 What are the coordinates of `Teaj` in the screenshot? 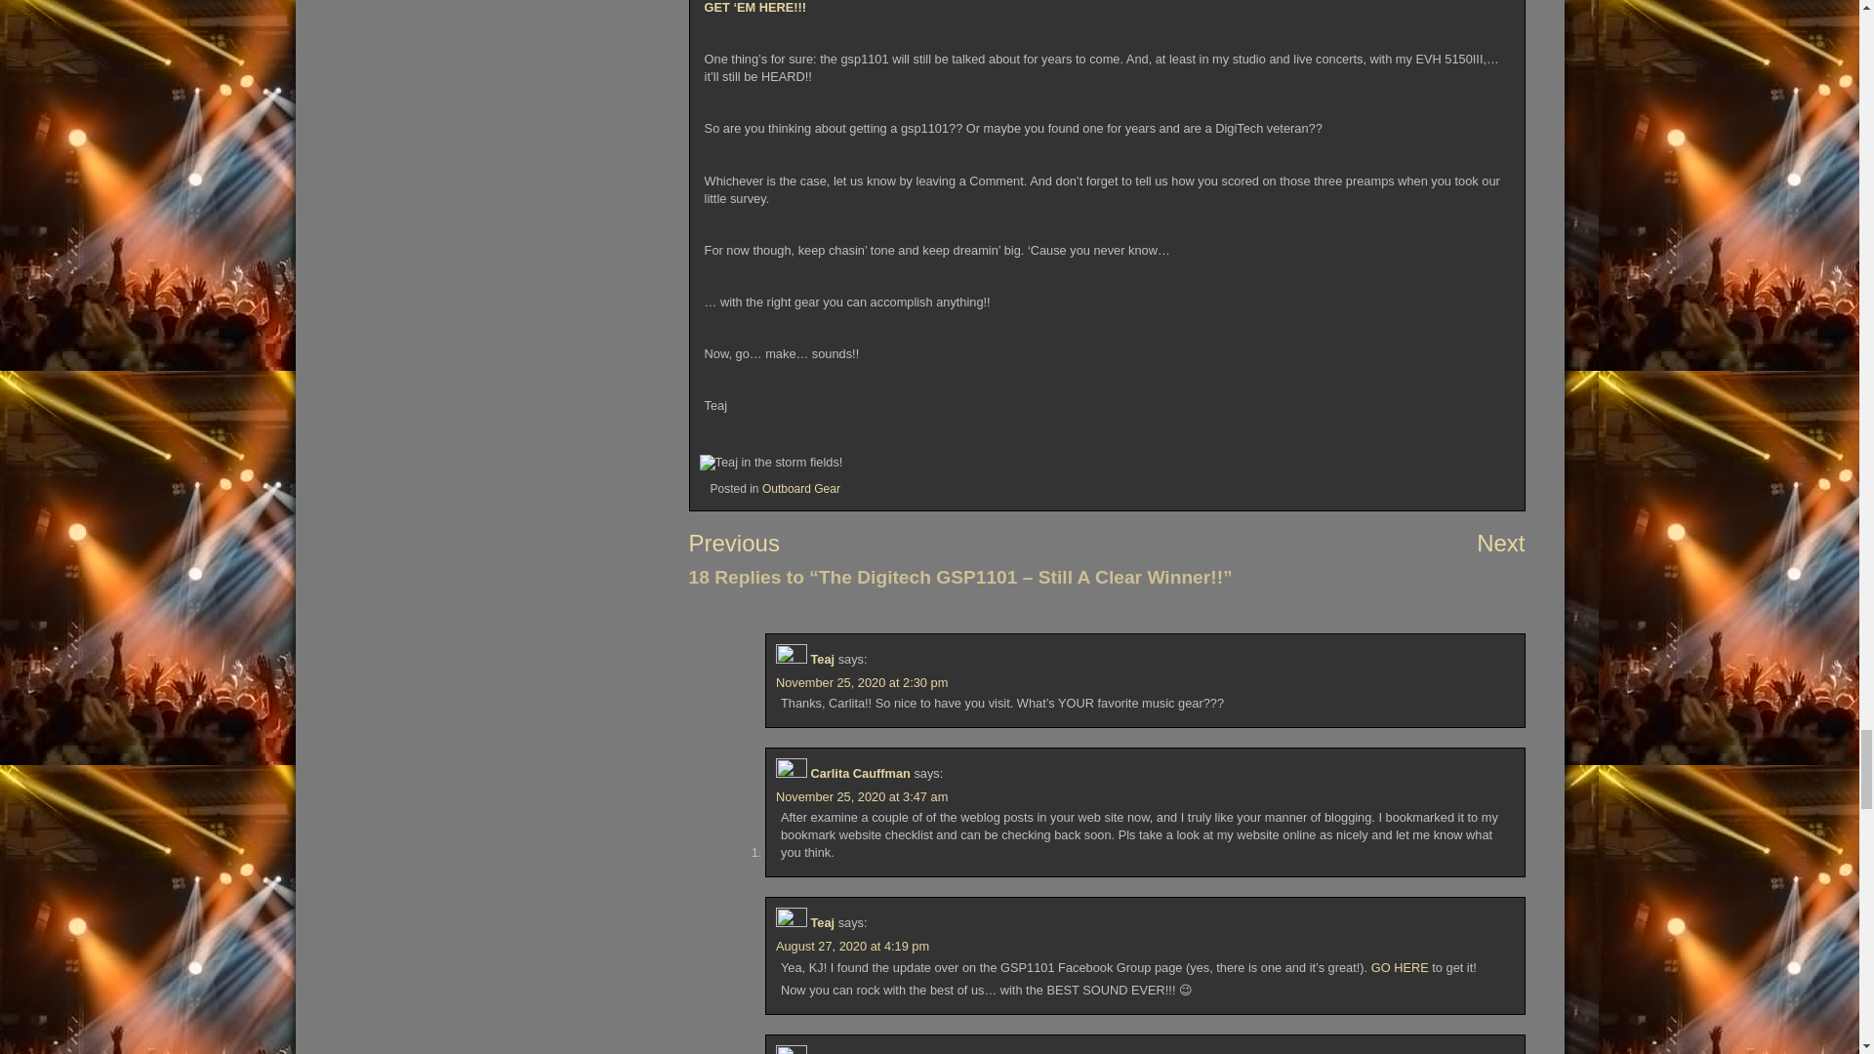 It's located at (822, 922).